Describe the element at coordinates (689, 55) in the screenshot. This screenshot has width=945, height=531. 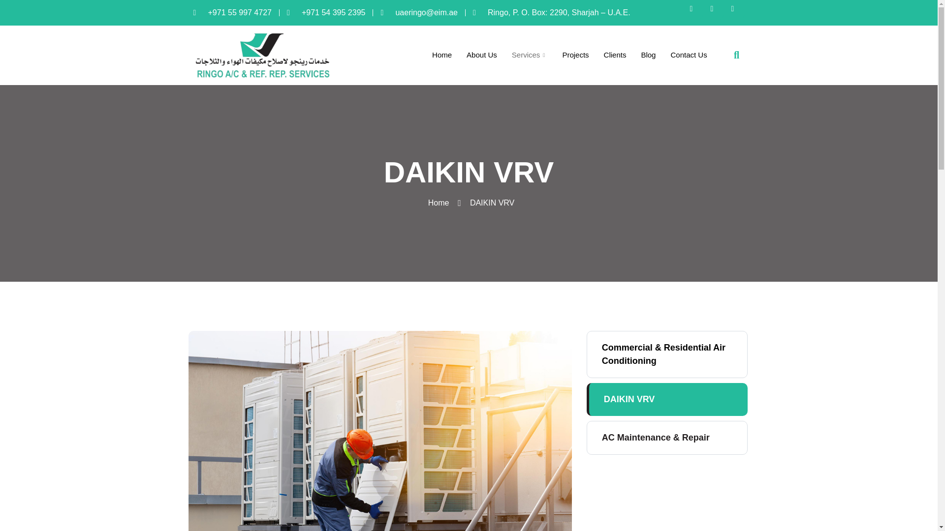
I see `Contact Us` at that location.